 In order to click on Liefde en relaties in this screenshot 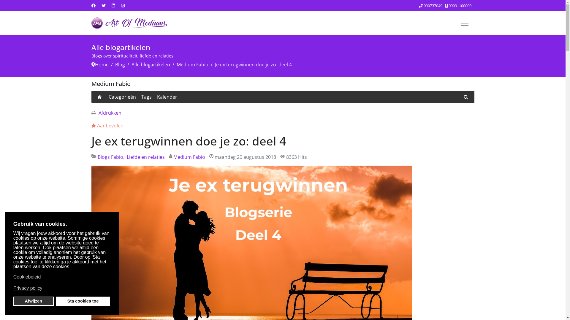, I will do `click(145, 157)`.